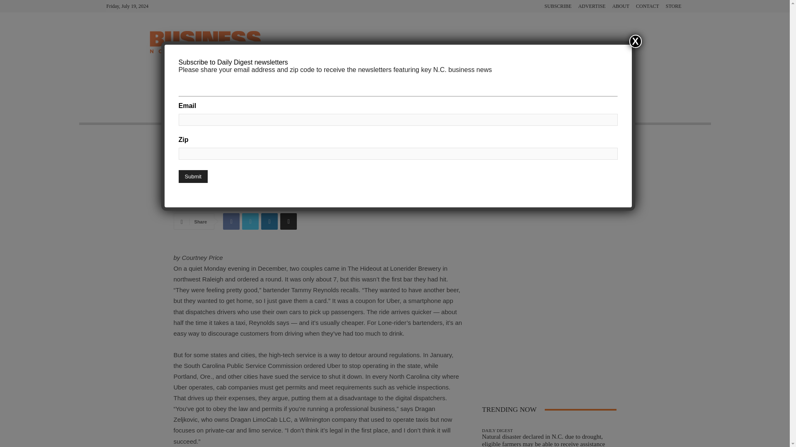 Image resolution: width=796 pixels, height=447 pixels. I want to click on Twitter, so click(250, 221).